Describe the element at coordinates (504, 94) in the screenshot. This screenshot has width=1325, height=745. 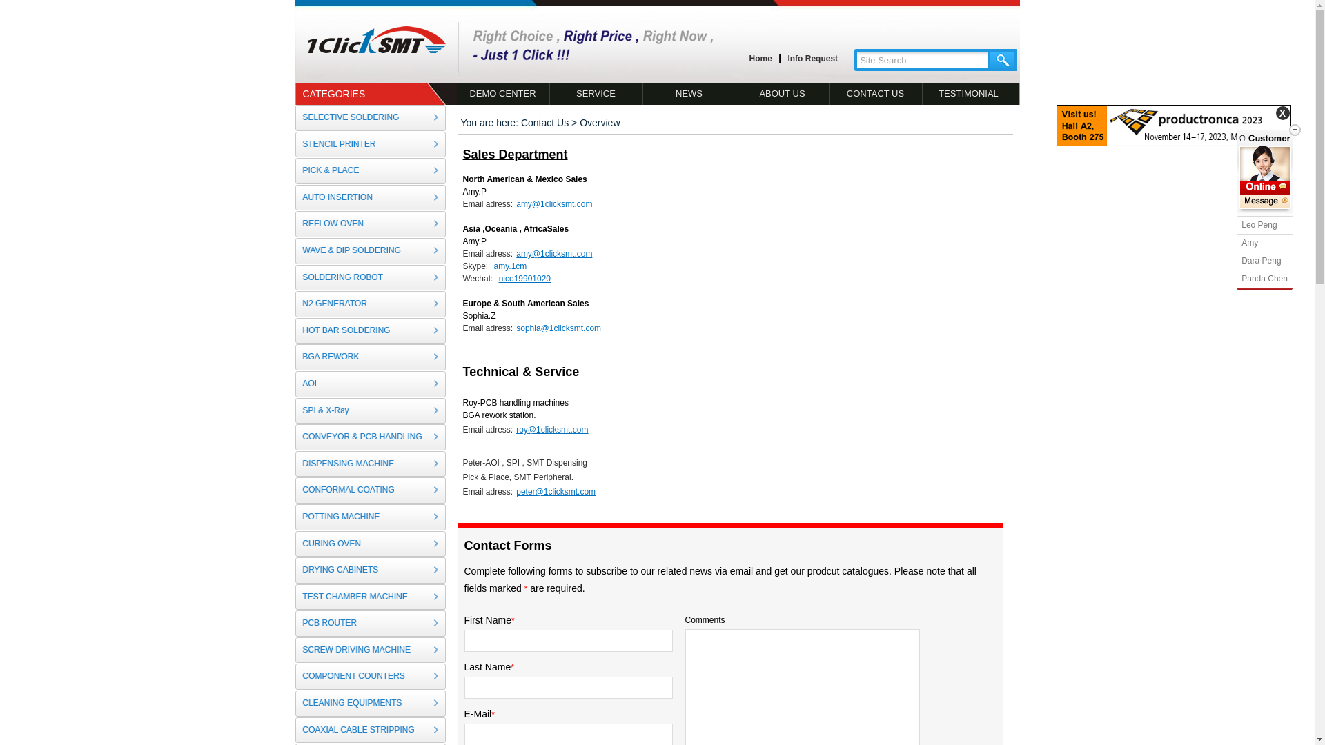
I see `DEMO CENTER` at that location.